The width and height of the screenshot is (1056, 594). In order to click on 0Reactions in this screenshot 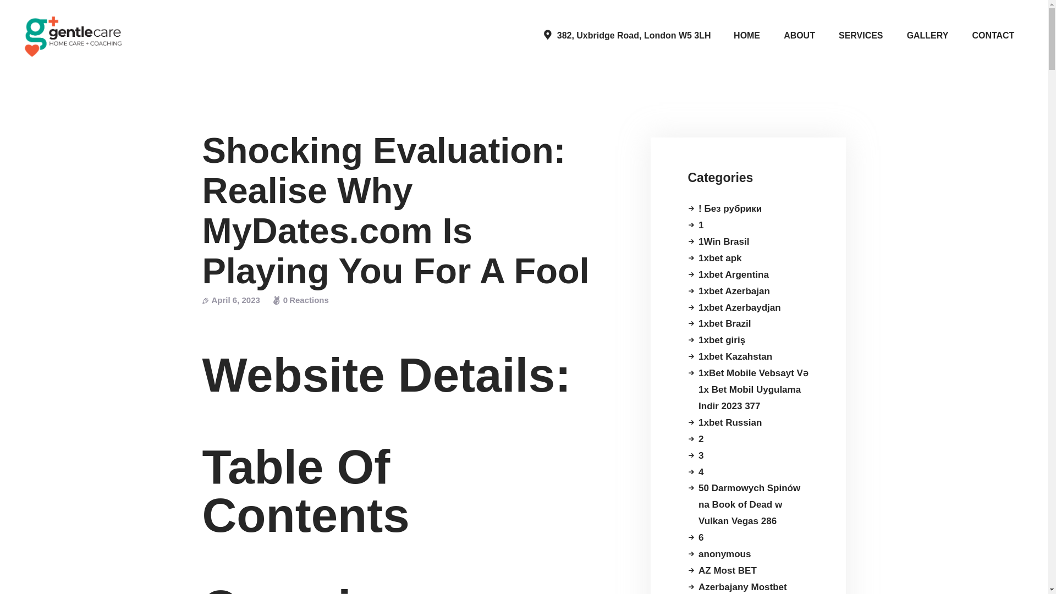, I will do `click(301, 300)`.